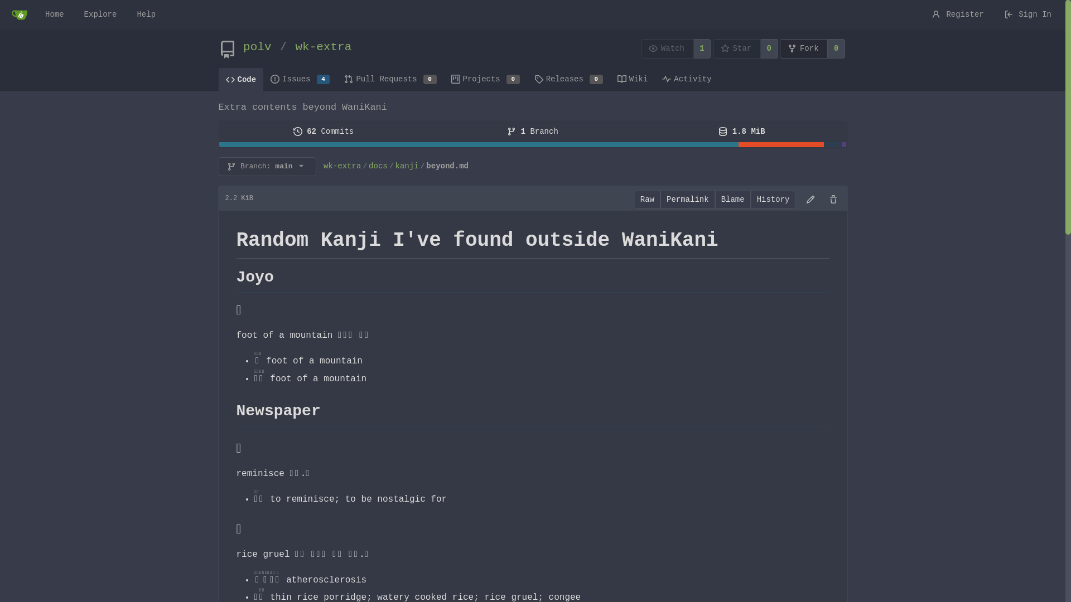 The width and height of the screenshot is (1071, 602). Describe the element at coordinates (532, 145) in the screenshot. I see `       ` at that location.